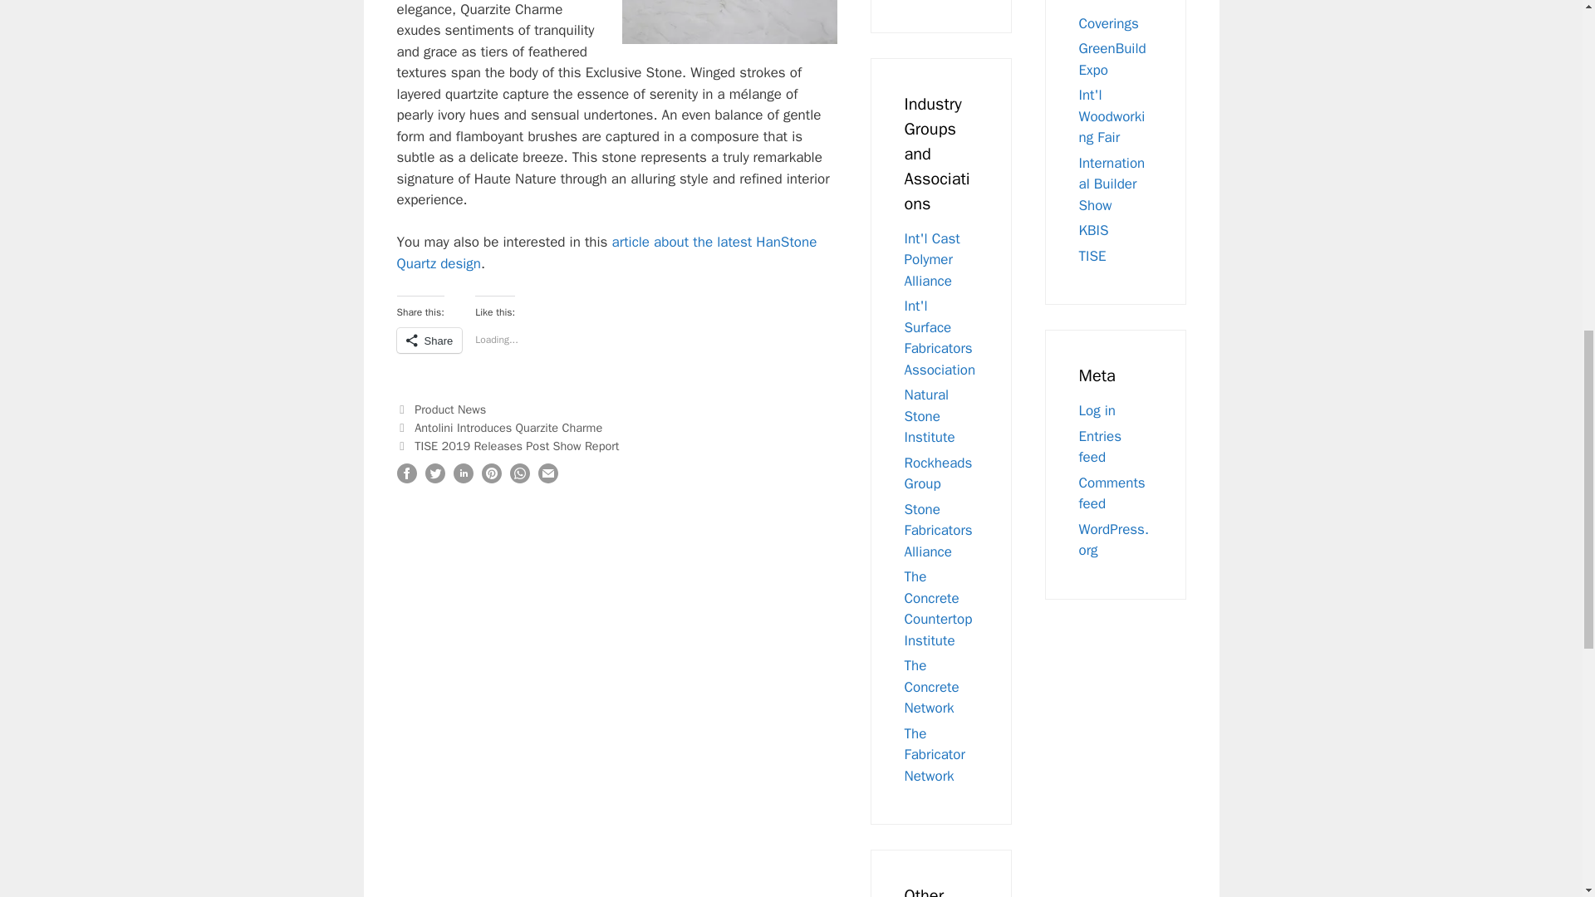  What do you see at coordinates (606, 252) in the screenshot?
I see `article about the latest HanStone Quartz design` at bounding box center [606, 252].